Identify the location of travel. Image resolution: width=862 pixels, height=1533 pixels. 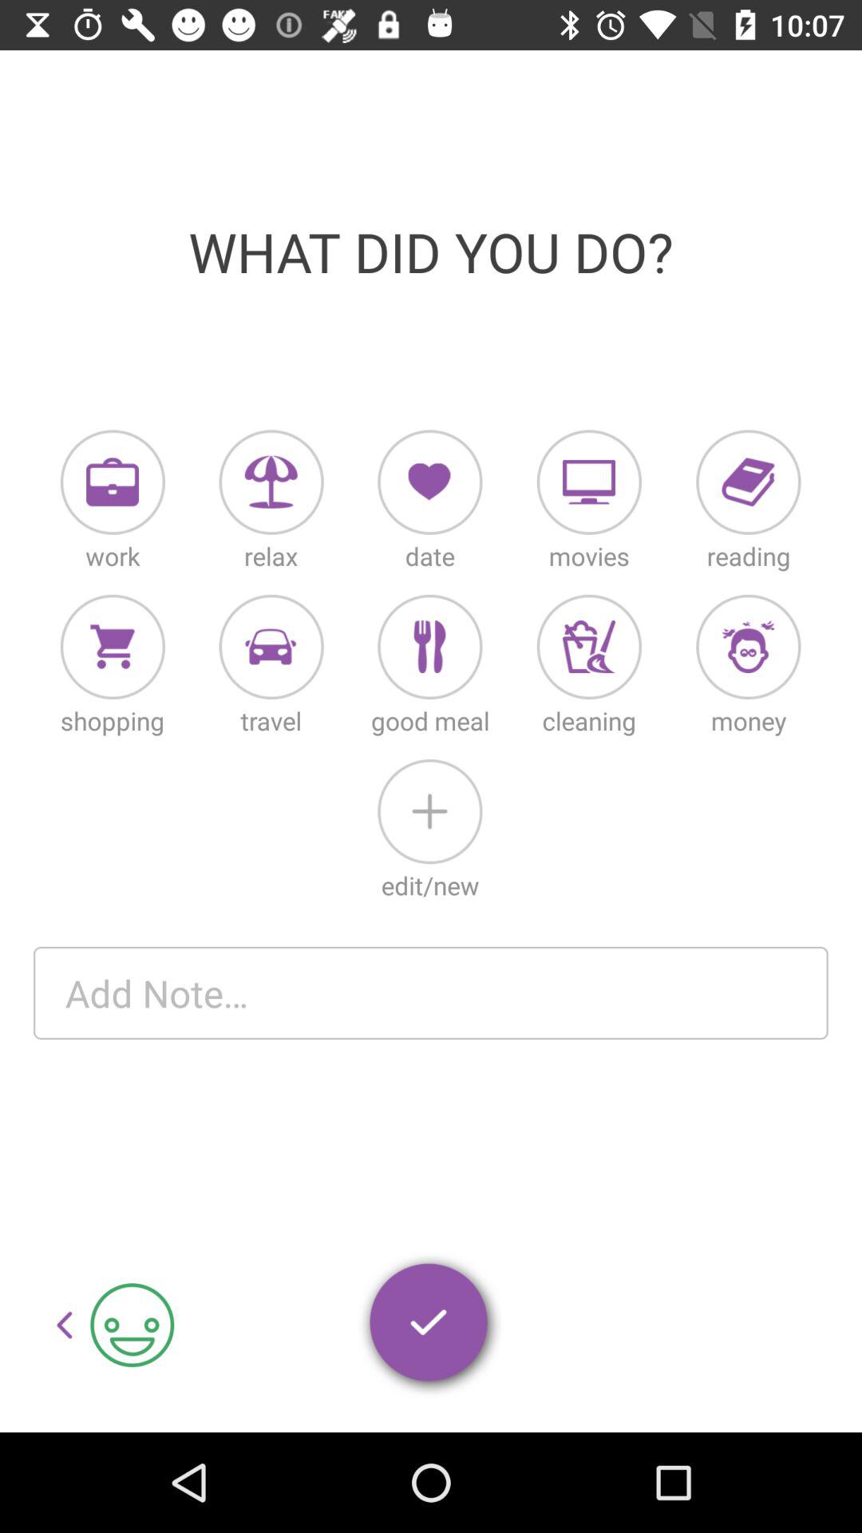
(271, 647).